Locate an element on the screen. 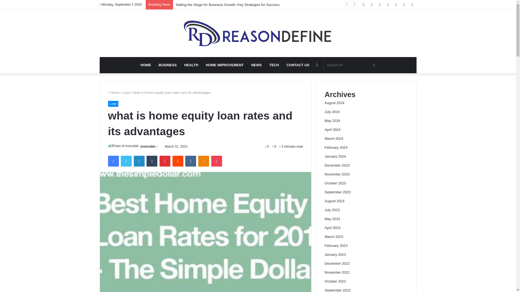 The image size is (520, 292). Reddit is located at coordinates (178, 161).